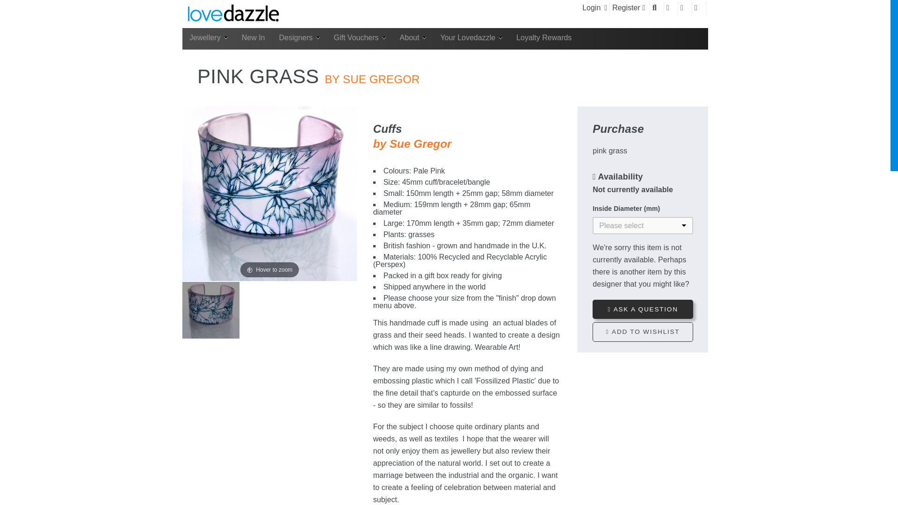 The image size is (898, 505). Describe the element at coordinates (643, 332) in the screenshot. I see `Add to wishlist` at that location.